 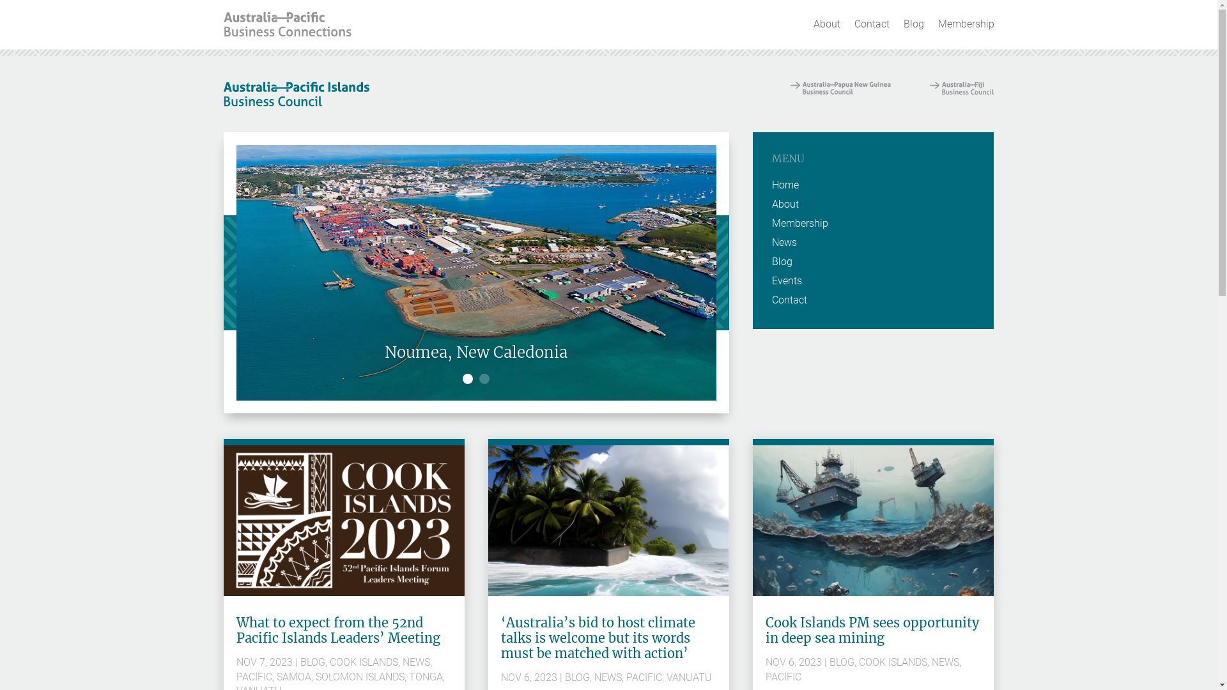 What do you see at coordinates (946, 662) in the screenshot?
I see `NEWS` at bounding box center [946, 662].